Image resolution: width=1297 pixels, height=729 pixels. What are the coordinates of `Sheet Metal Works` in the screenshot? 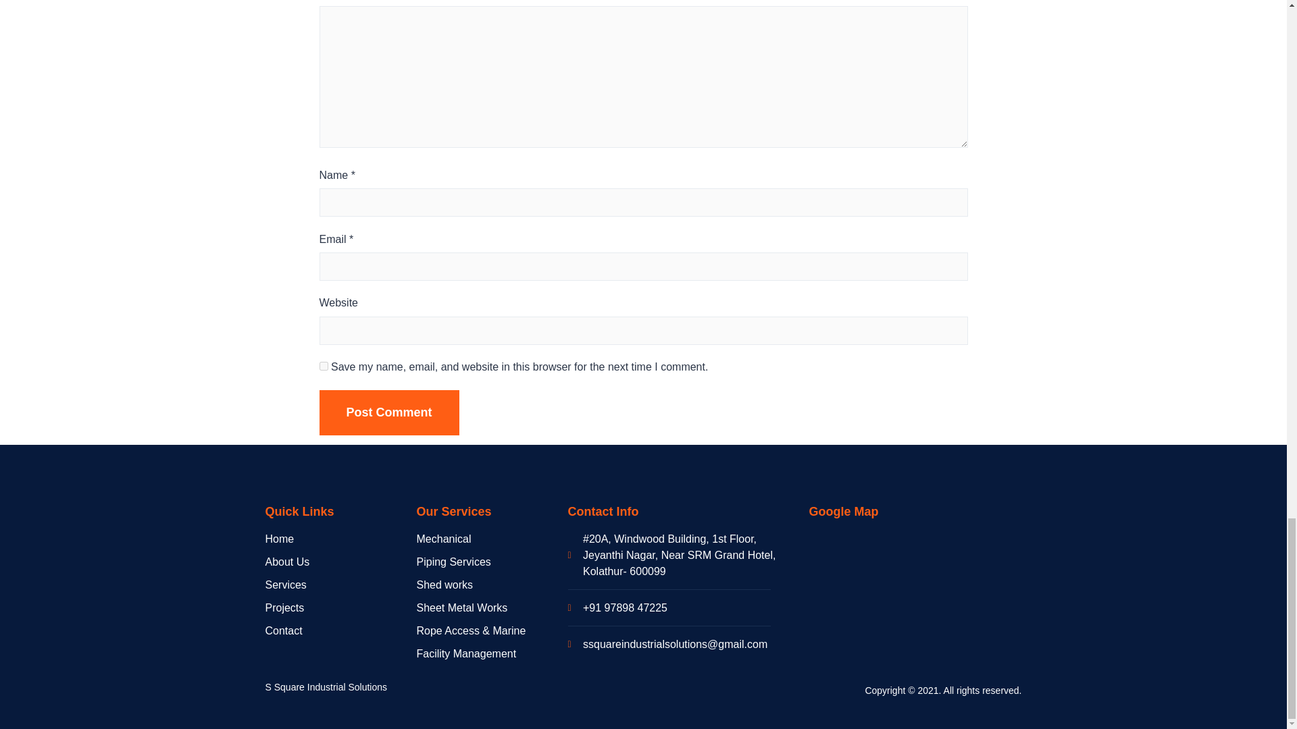 It's located at (492, 607).